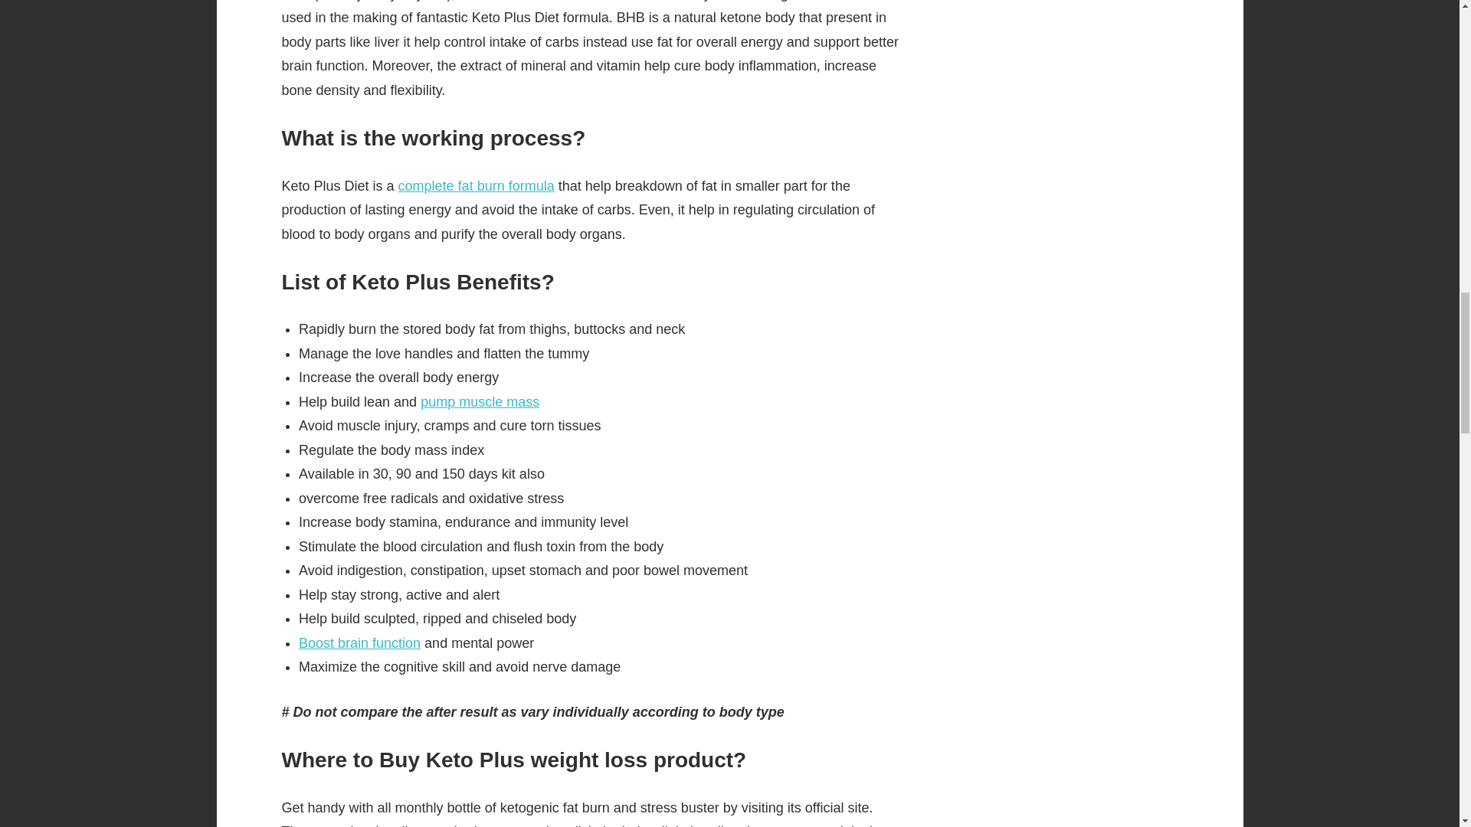 The width and height of the screenshot is (1471, 827). I want to click on complete fat burn formula, so click(477, 185).